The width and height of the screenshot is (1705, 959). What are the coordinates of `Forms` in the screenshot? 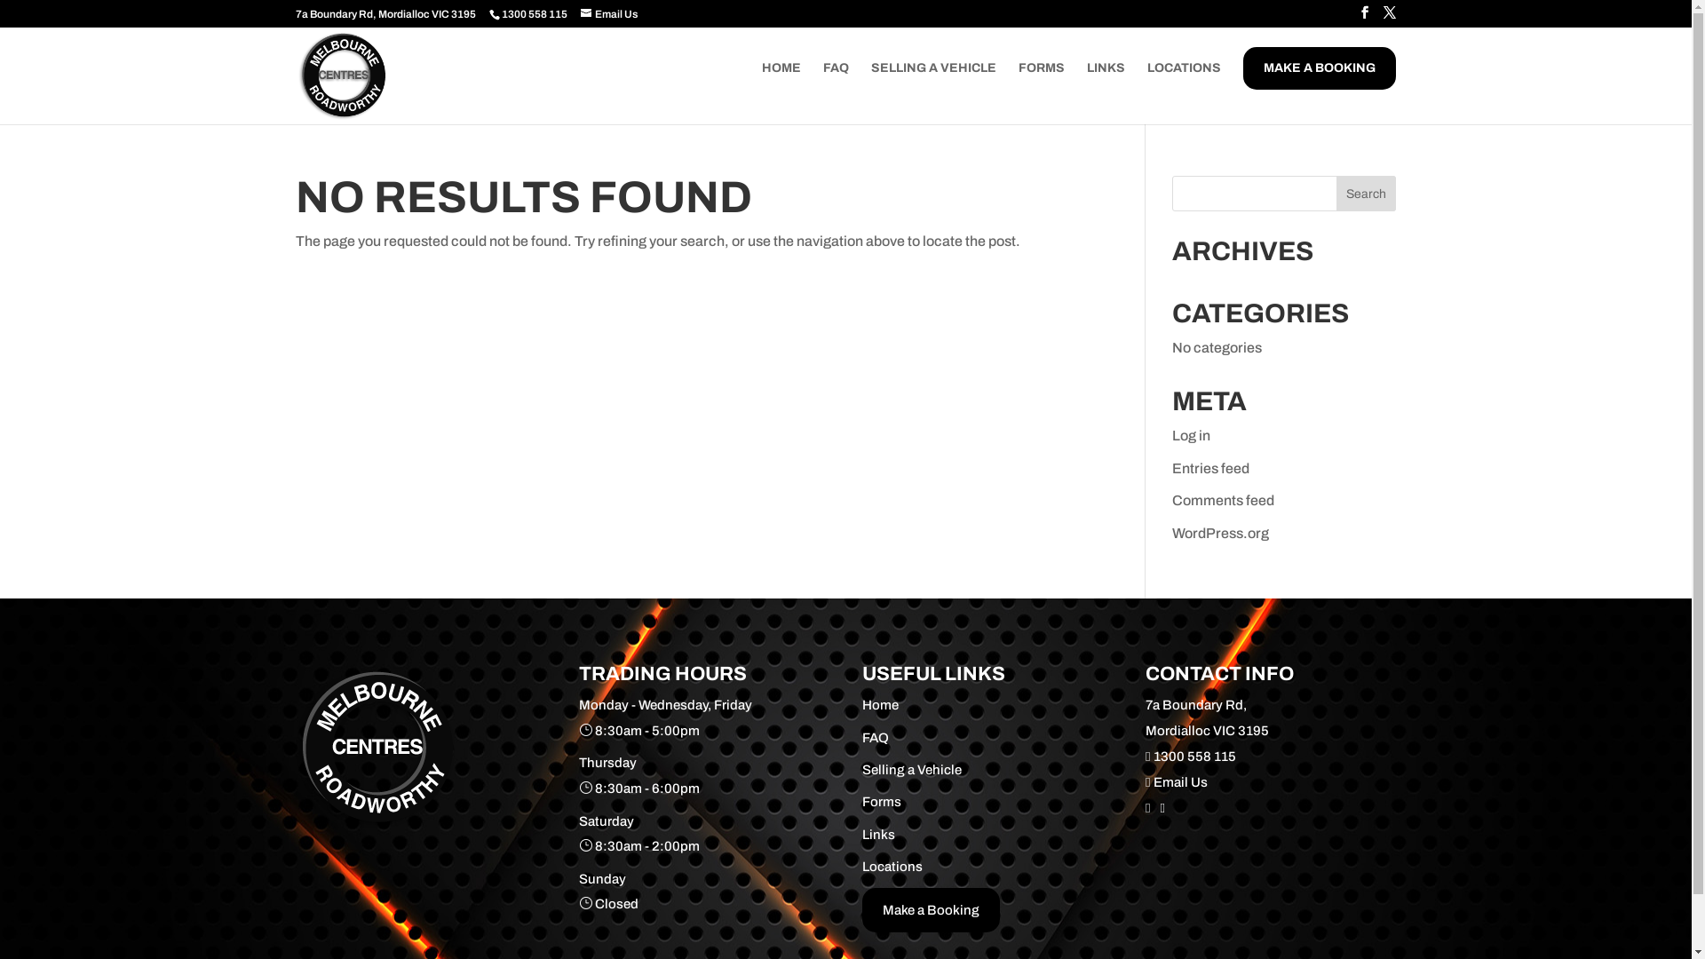 It's located at (882, 802).